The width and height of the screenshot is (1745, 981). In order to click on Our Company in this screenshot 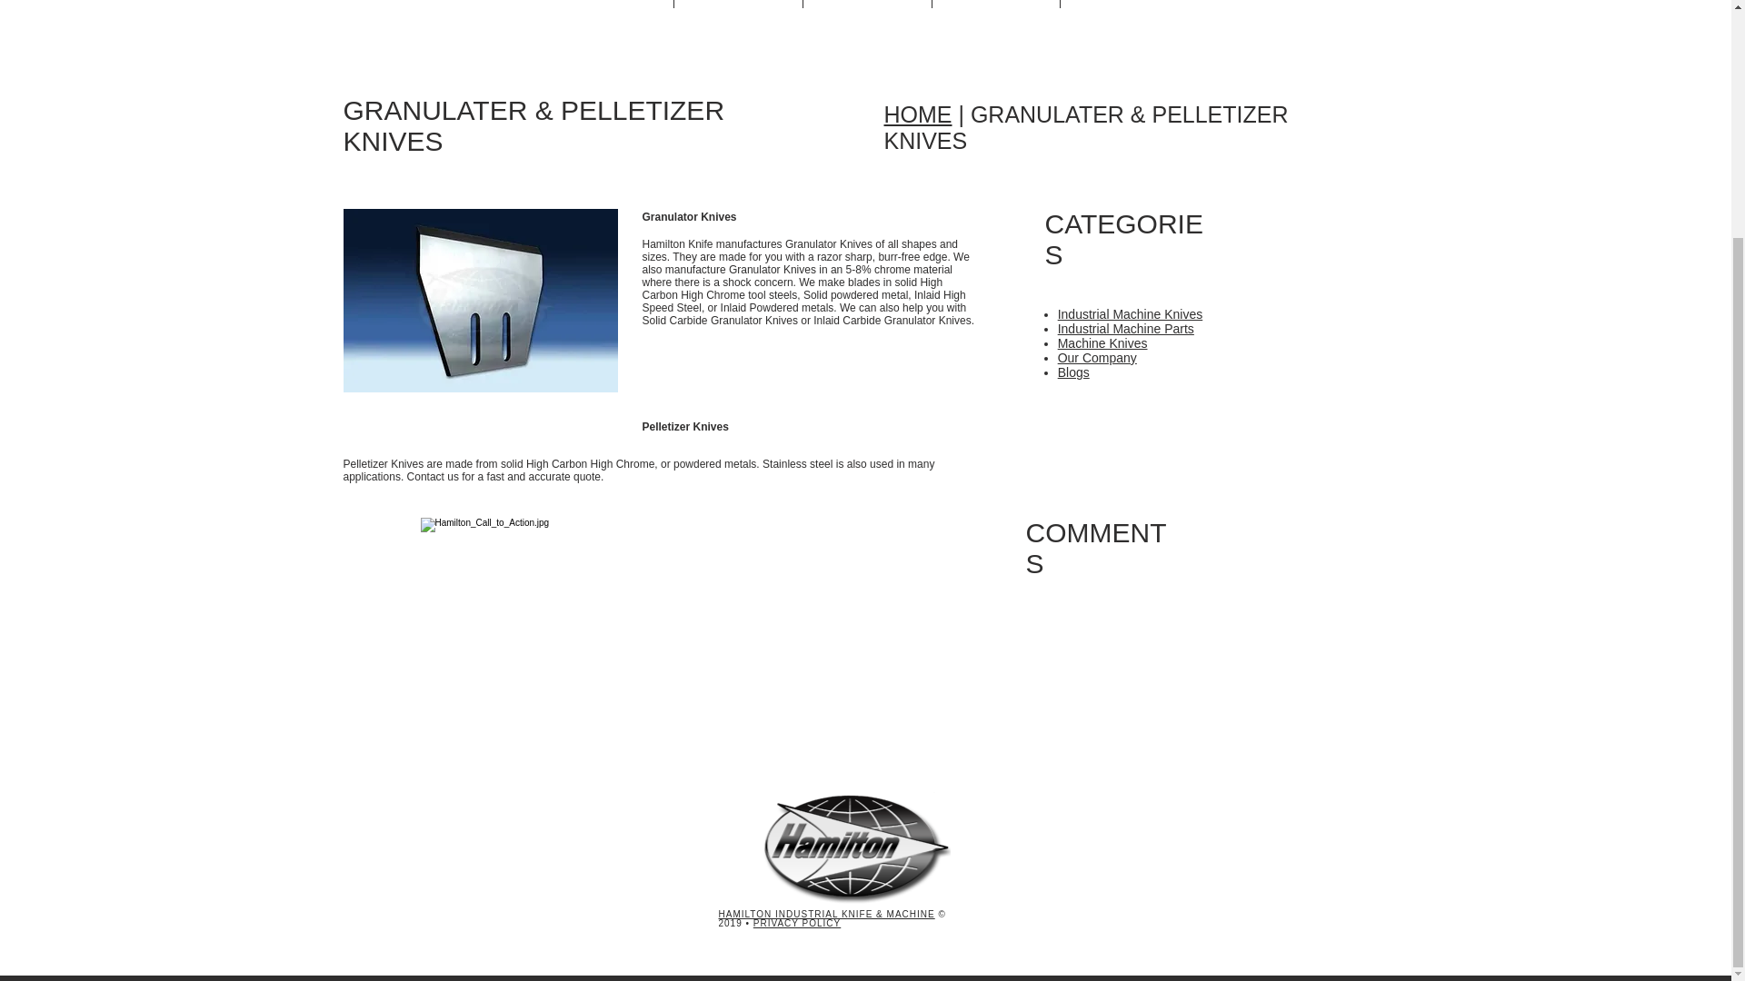, I will do `click(1097, 357)`.